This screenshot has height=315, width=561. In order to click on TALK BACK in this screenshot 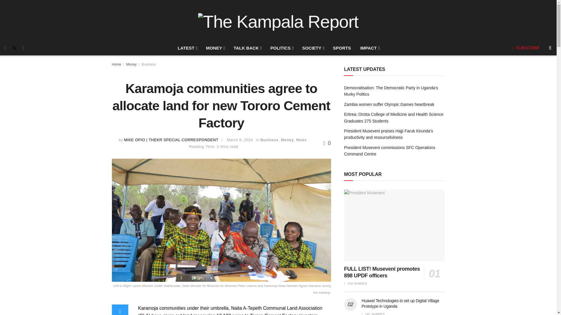, I will do `click(247, 48)`.